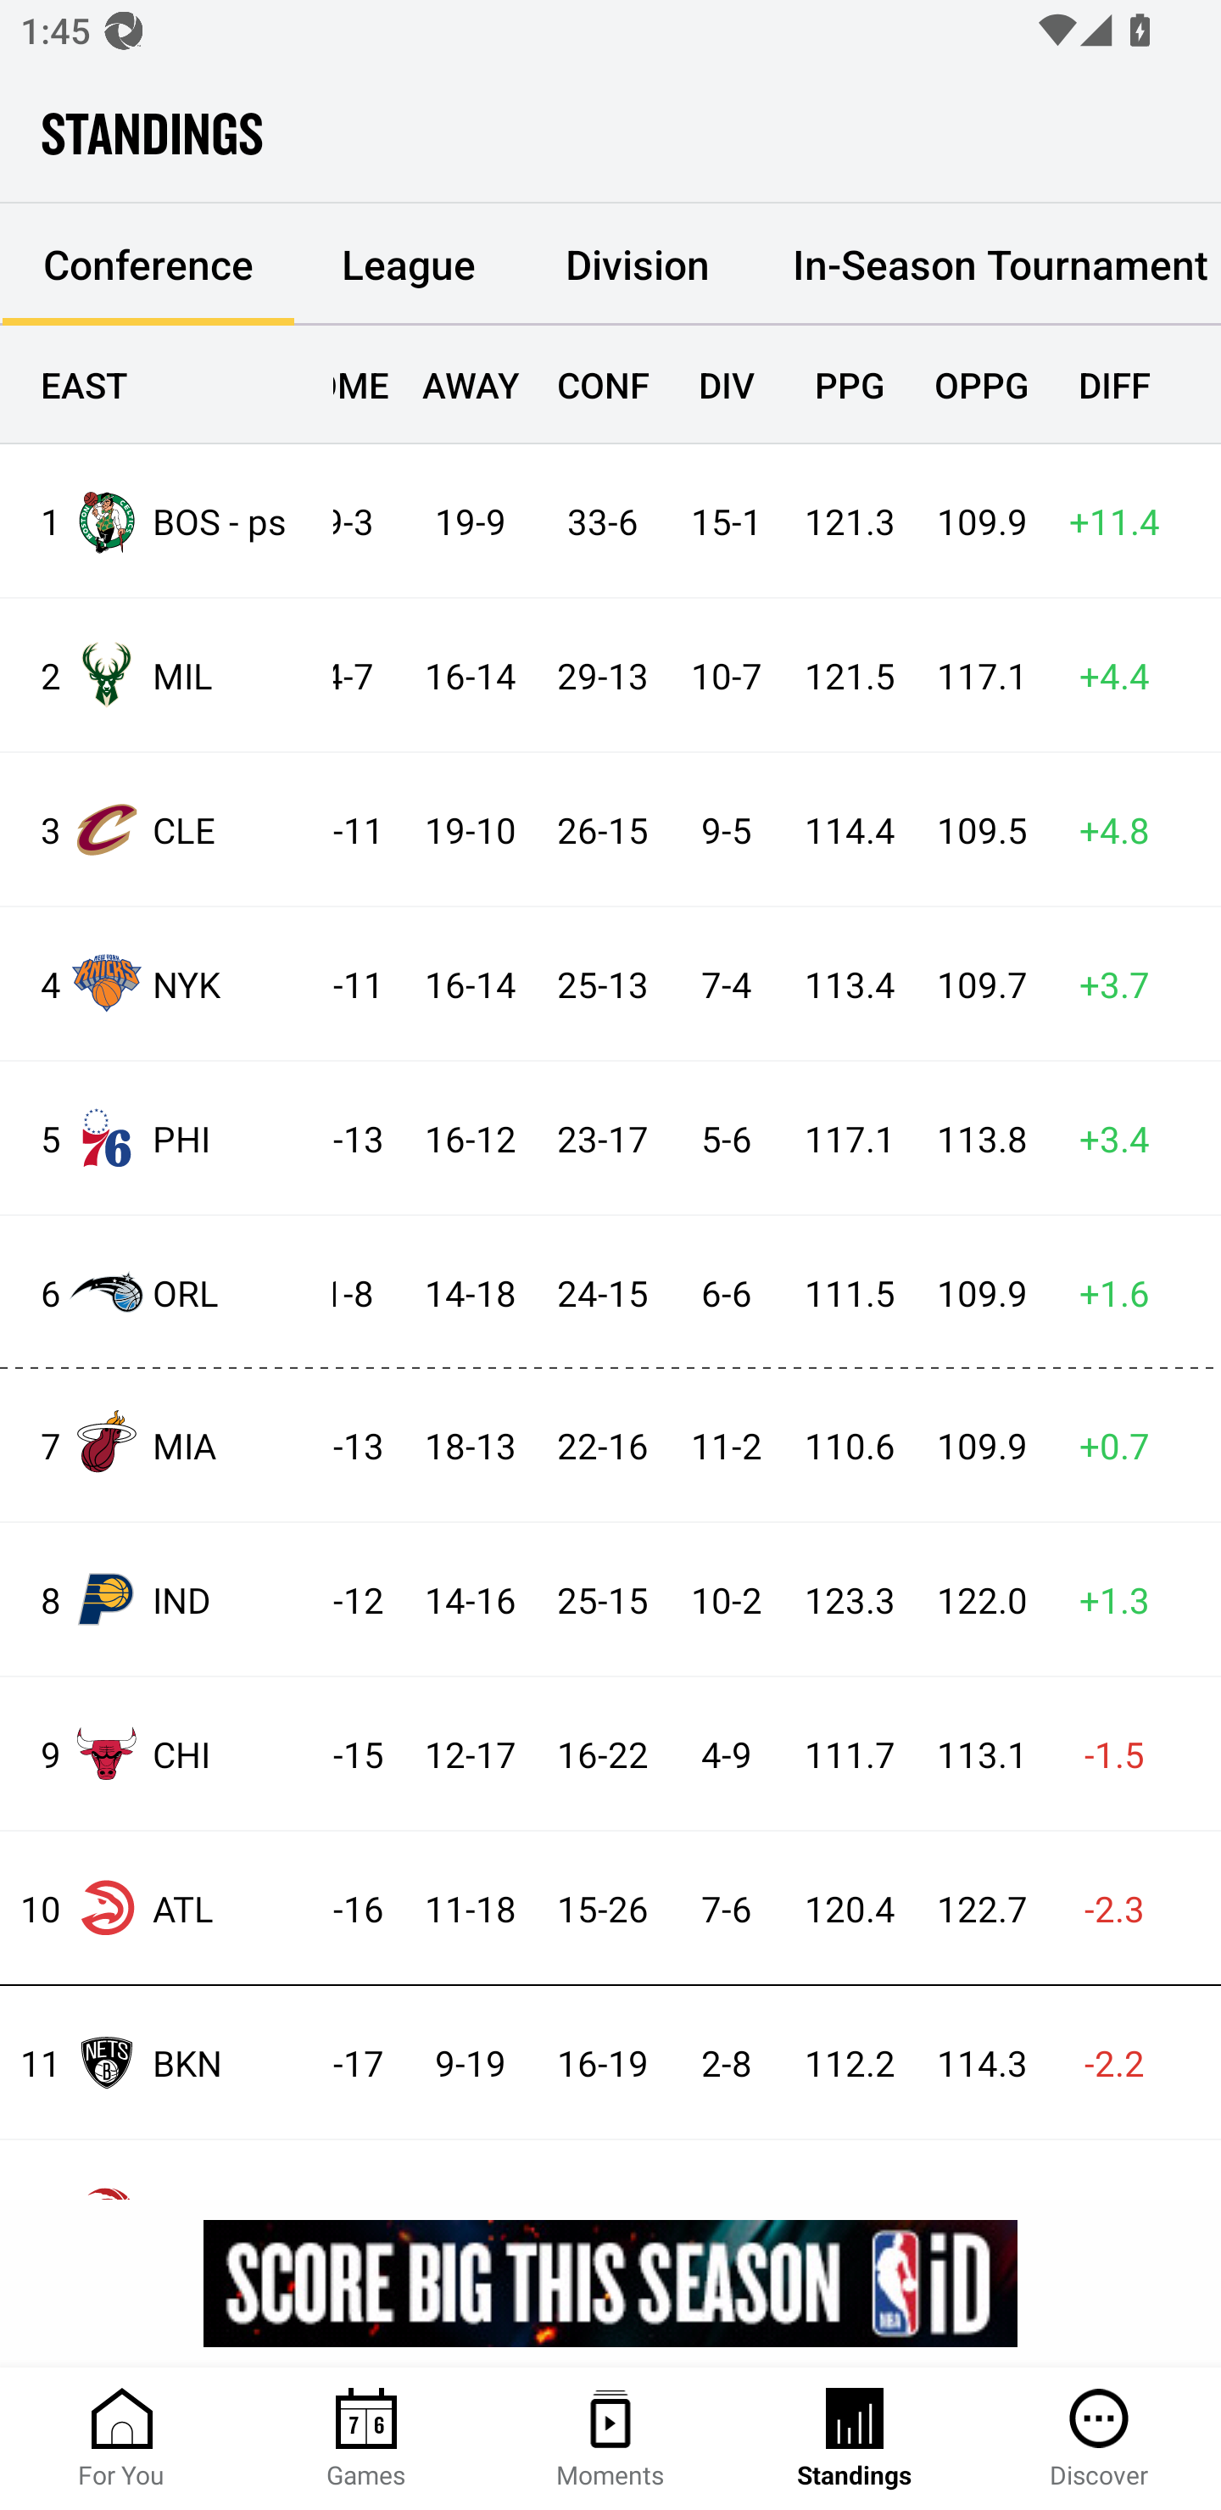 This screenshot has width=1221, height=2510. What do you see at coordinates (122, 2439) in the screenshot?
I see `For You` at bounding box center [122, 2439].